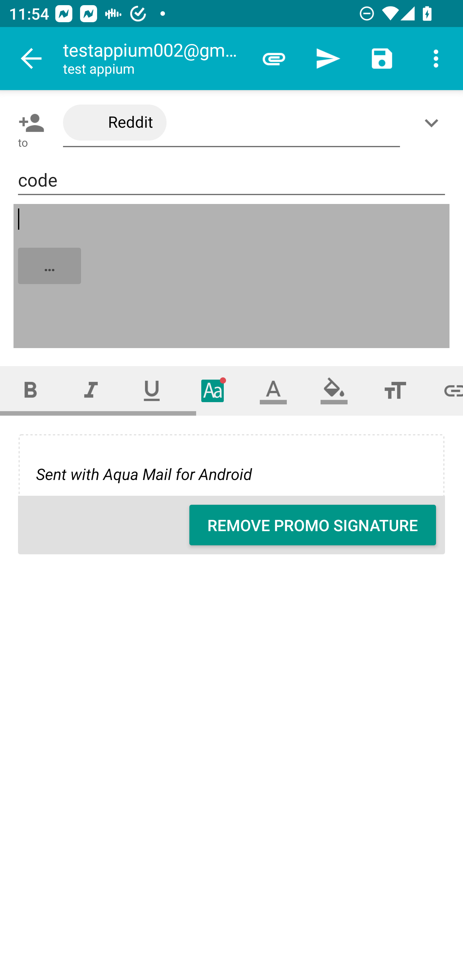  What do you see at coordinates (232, 276) in the screenshot?
I see `
…
` at bounding box center [232, 276].